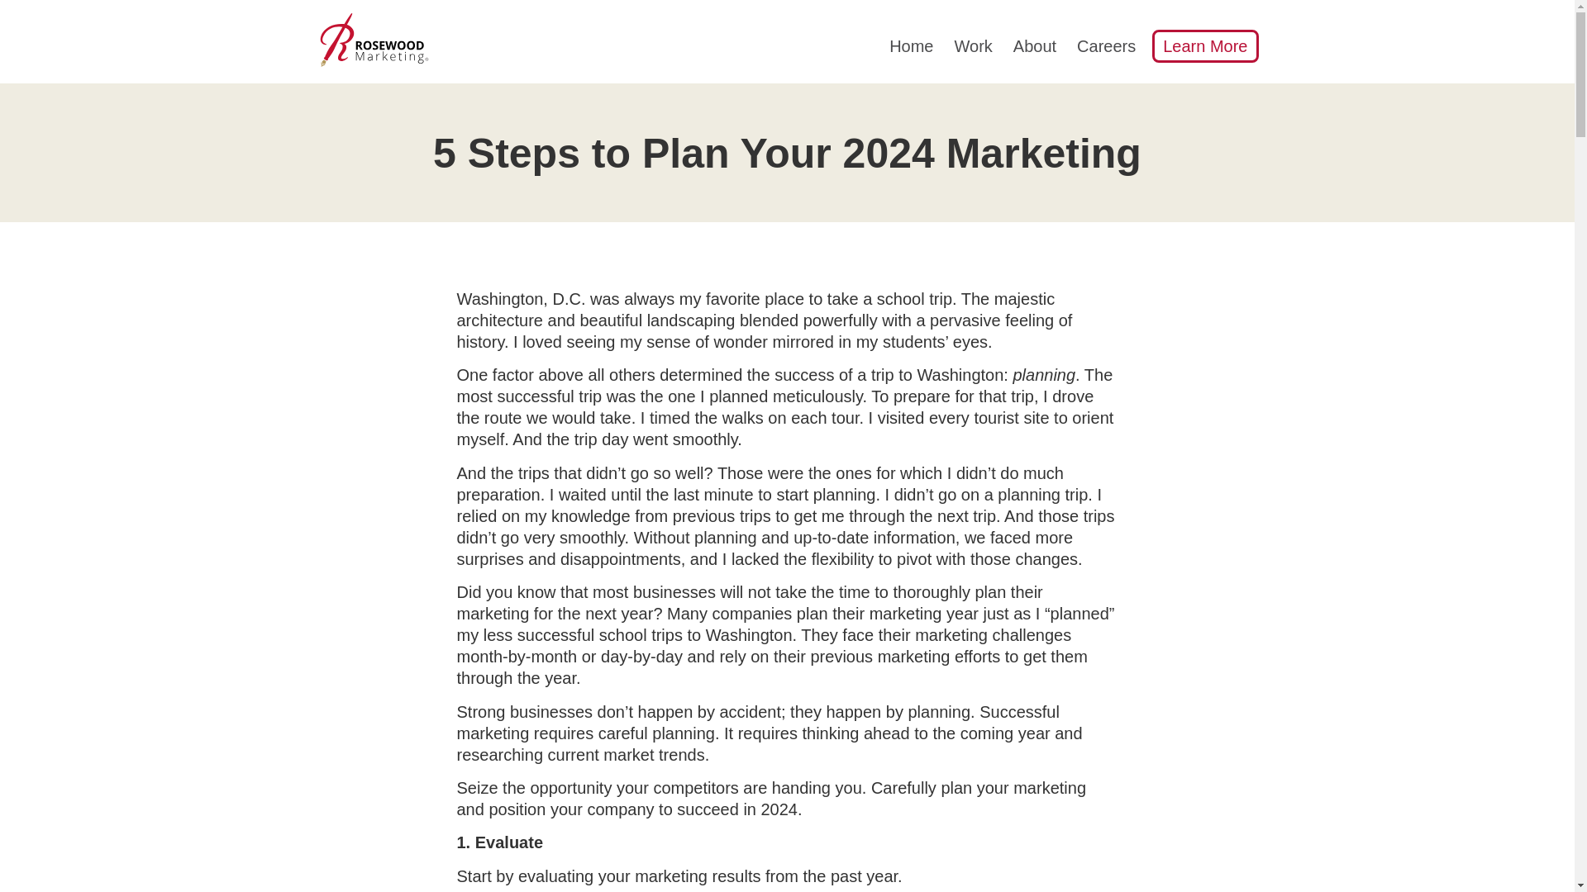 The image size is (1587, 892). What do you see at coordinates (1205, 45) in the screenshot?
I see `Learn More` at bounding box center [1205, 45].